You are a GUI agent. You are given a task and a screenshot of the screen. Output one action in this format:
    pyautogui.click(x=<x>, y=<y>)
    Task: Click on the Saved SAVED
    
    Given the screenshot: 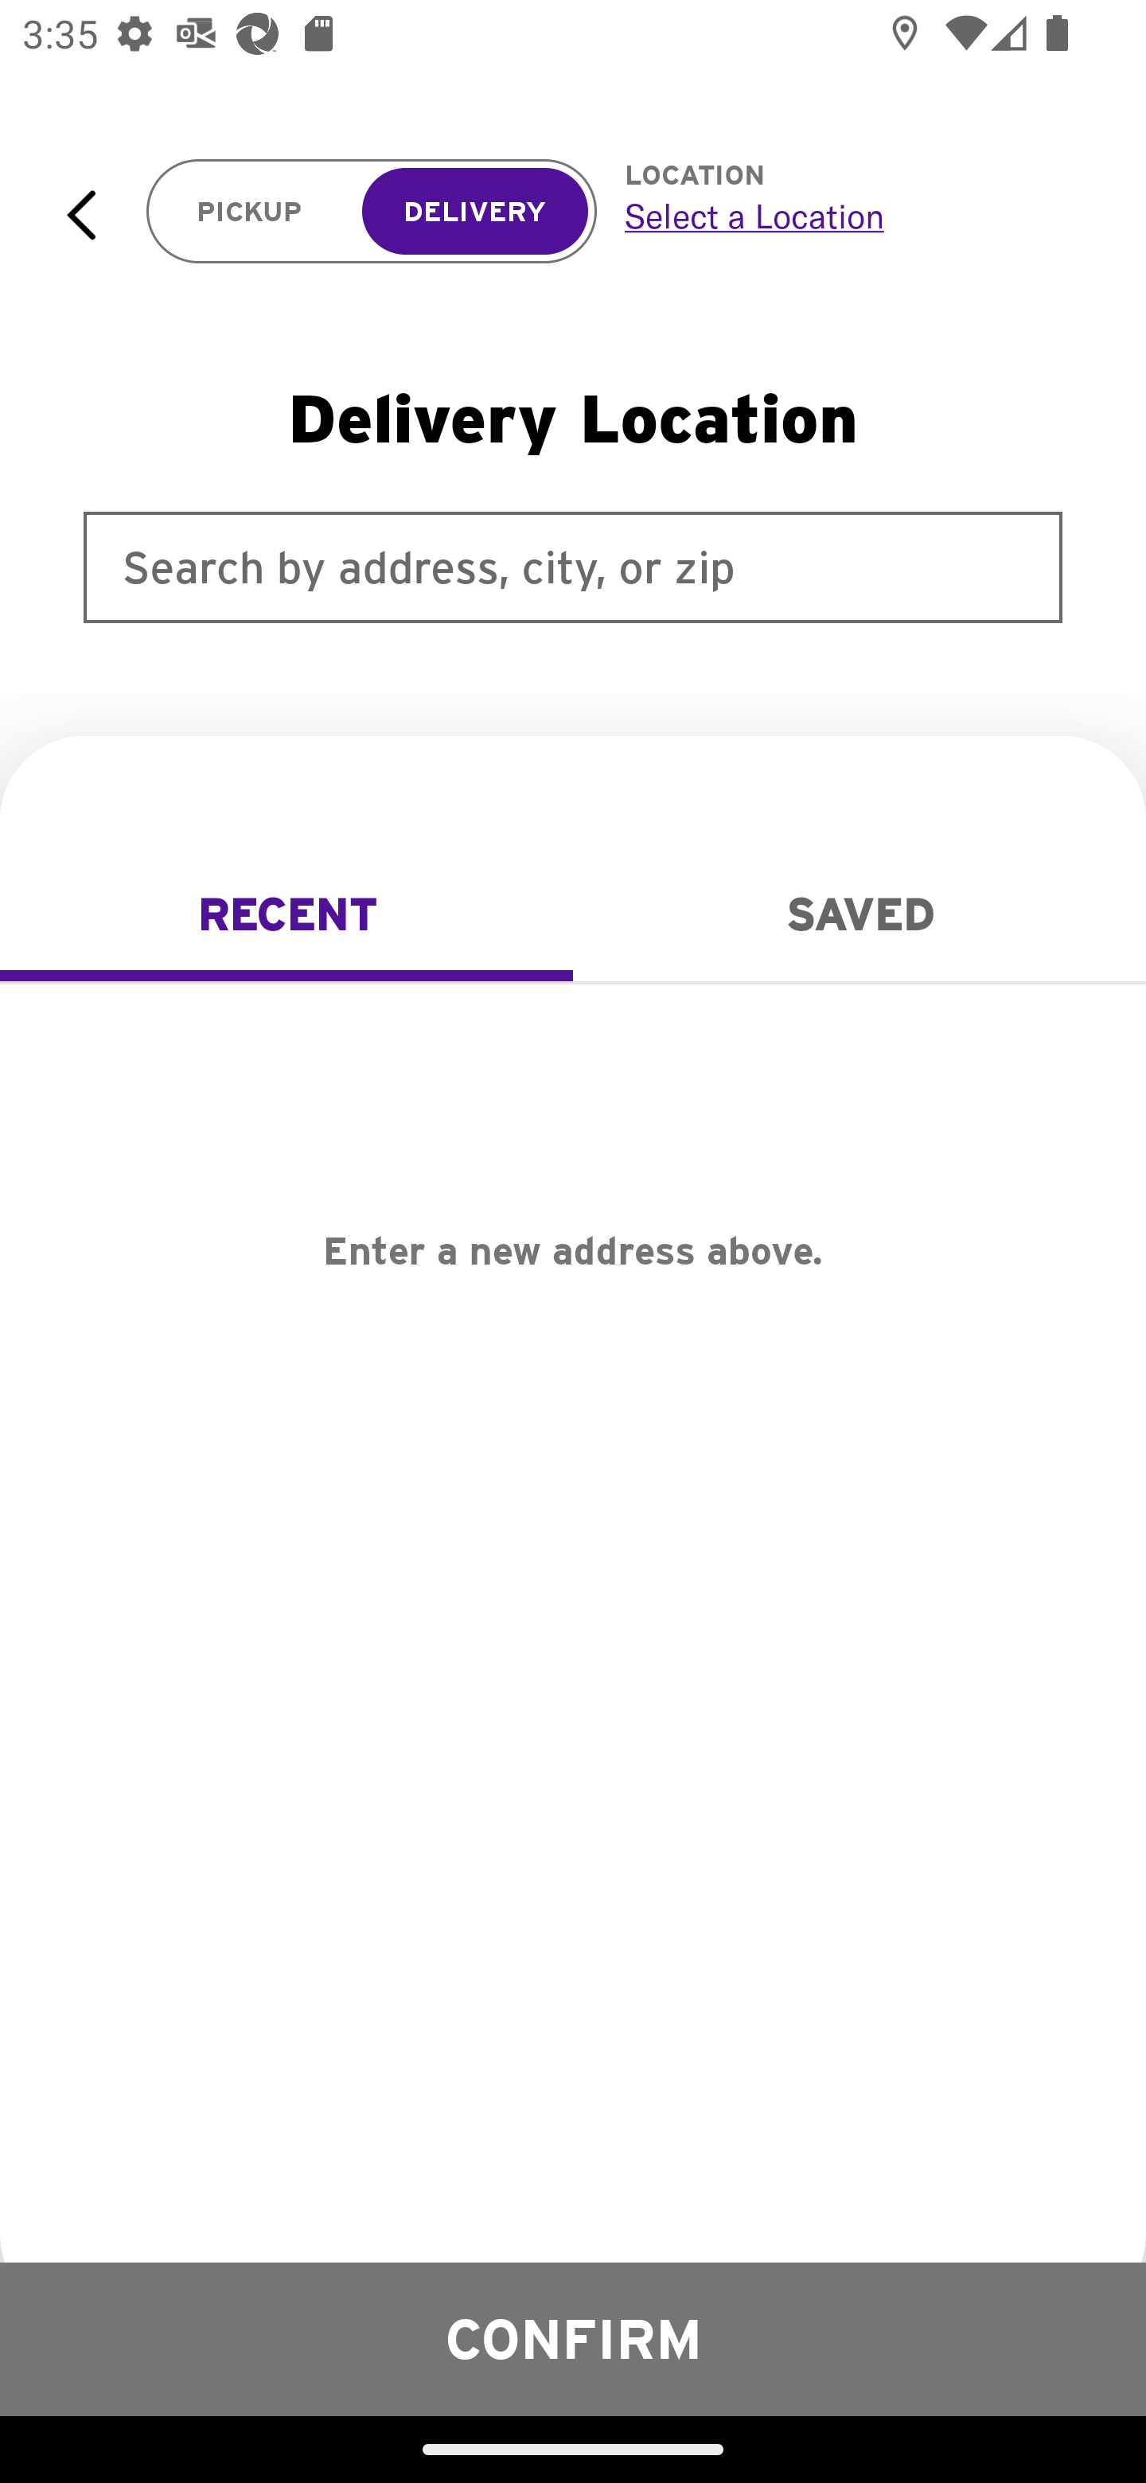 What is the action you would take?
    pyautogui.click(x=859, y=914)
    